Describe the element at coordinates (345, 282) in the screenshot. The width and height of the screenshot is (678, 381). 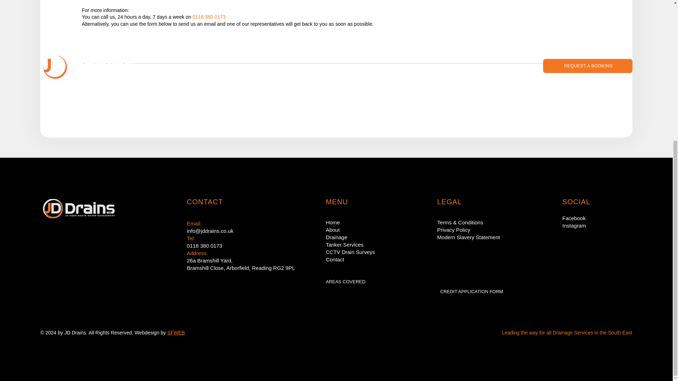
I see `AREAS COVERED` at that location.